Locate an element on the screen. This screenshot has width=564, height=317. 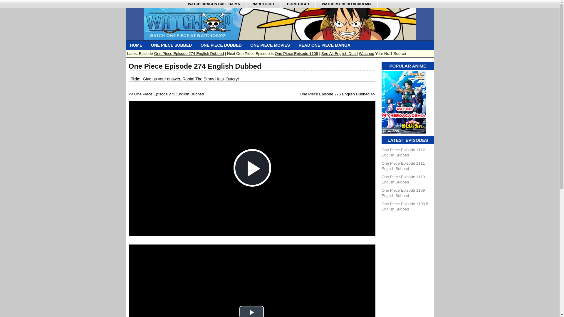
One Piece Episode 1108.5 English Subbed is located at coordinates (405, 206).